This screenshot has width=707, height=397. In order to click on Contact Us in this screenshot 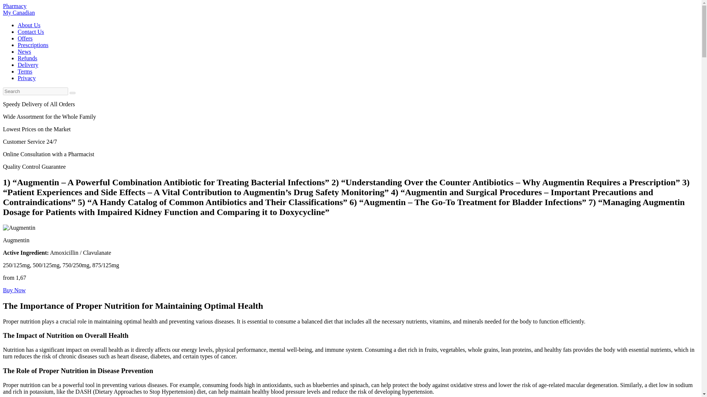, I will do `click(31, 32)`.